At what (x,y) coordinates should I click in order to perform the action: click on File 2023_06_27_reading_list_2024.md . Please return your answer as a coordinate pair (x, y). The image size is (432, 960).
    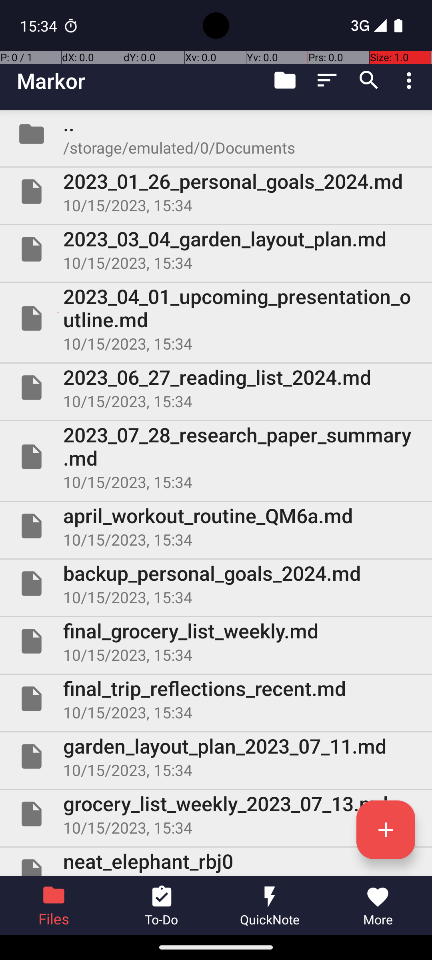
    Looking at the image, I should click on (216, 387).